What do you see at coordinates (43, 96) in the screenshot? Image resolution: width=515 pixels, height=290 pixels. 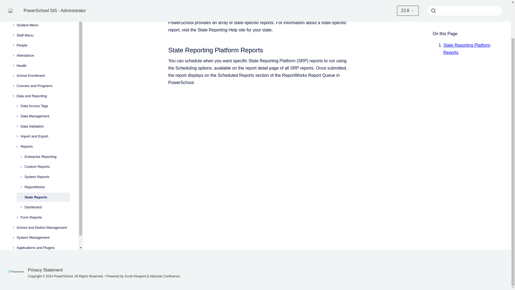 I see `Data and Reporting` at bounding box center [43, 96].